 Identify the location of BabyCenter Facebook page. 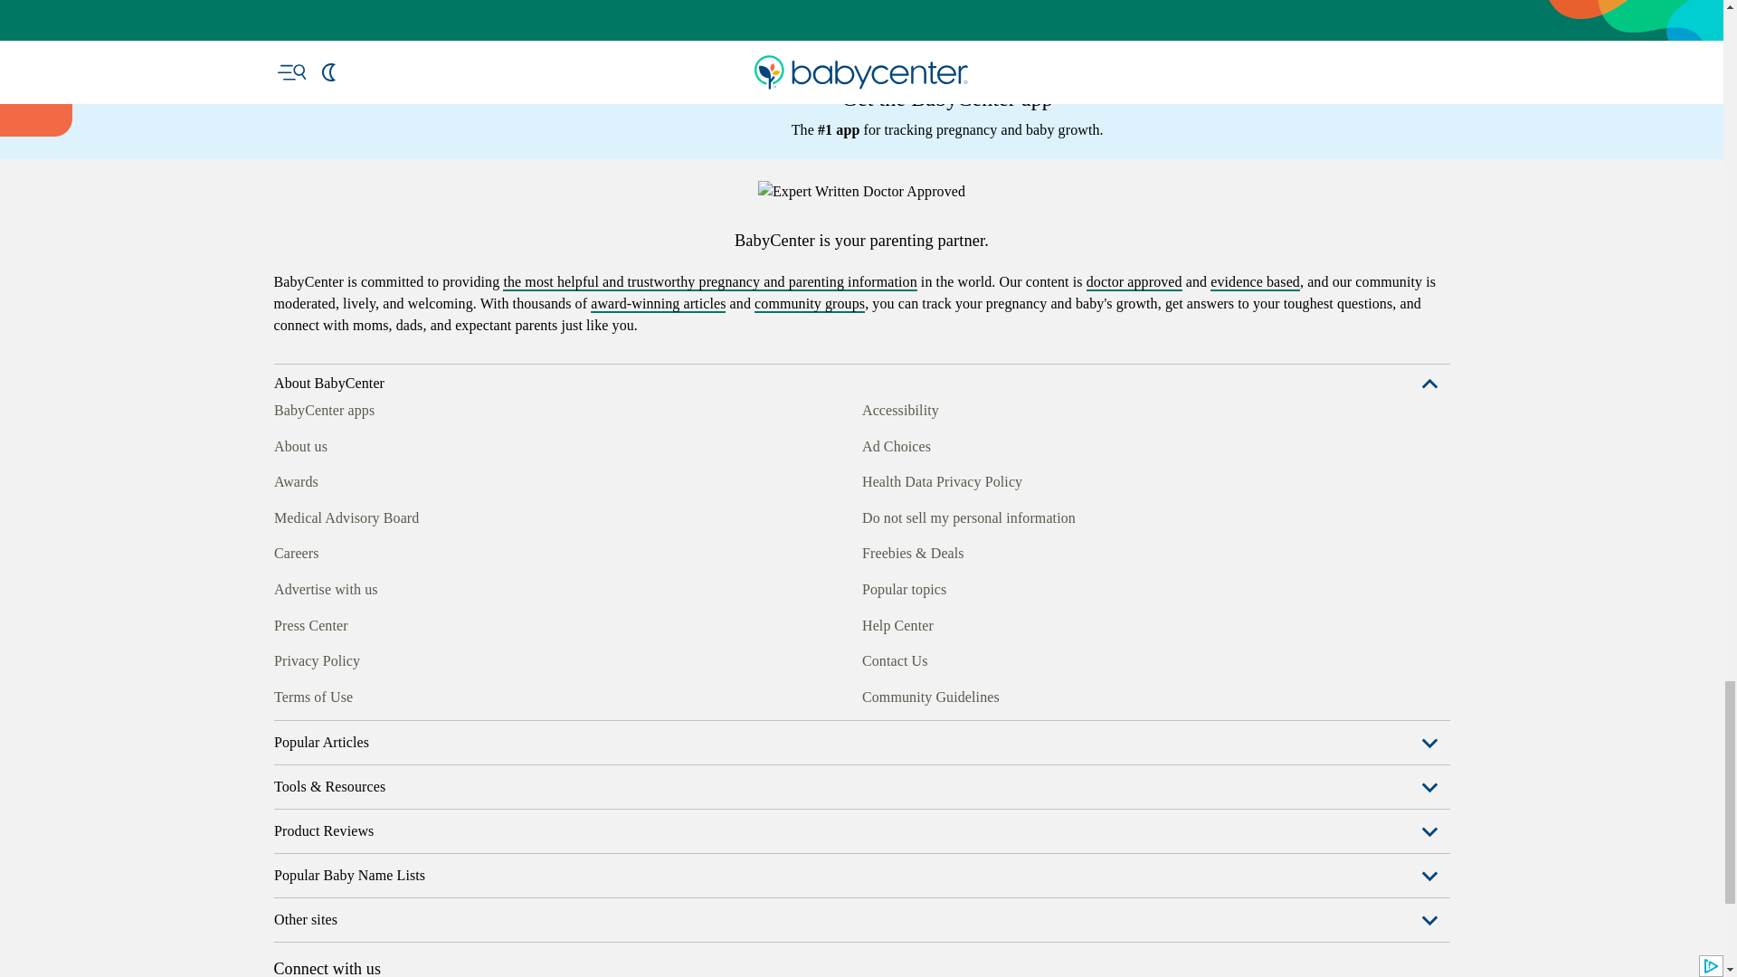
(286, 695).